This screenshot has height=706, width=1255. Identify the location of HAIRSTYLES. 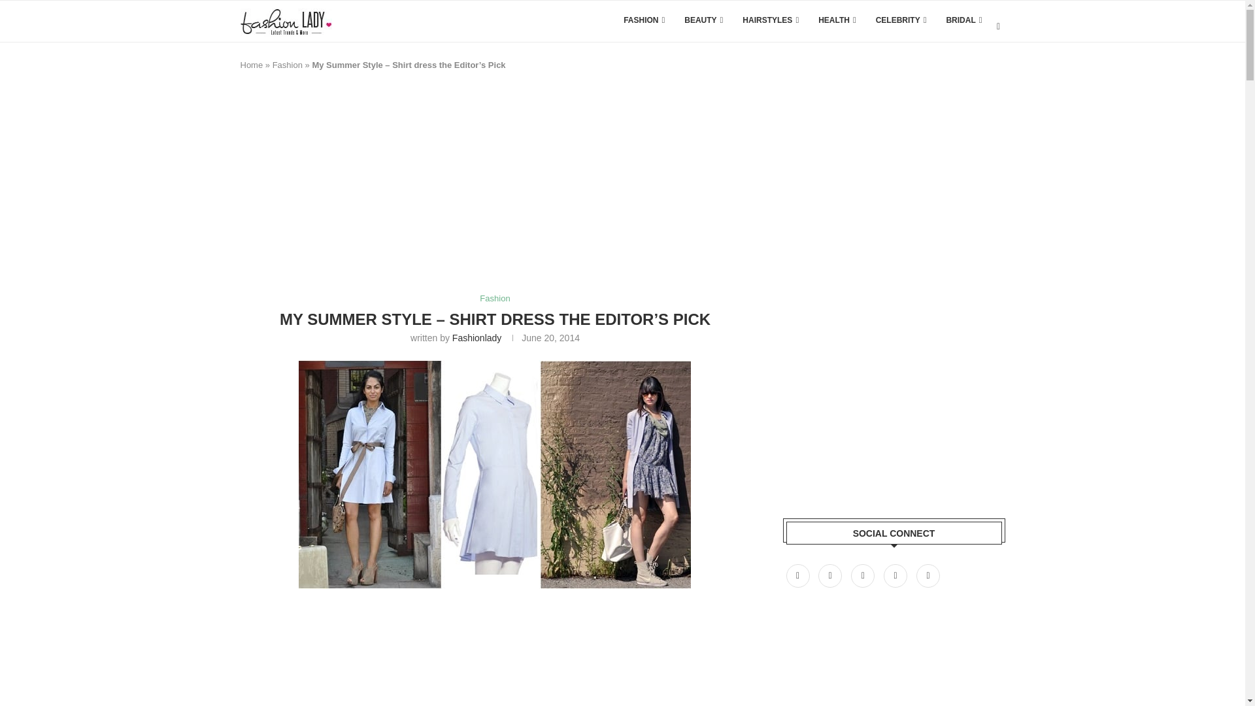
(770, 20).